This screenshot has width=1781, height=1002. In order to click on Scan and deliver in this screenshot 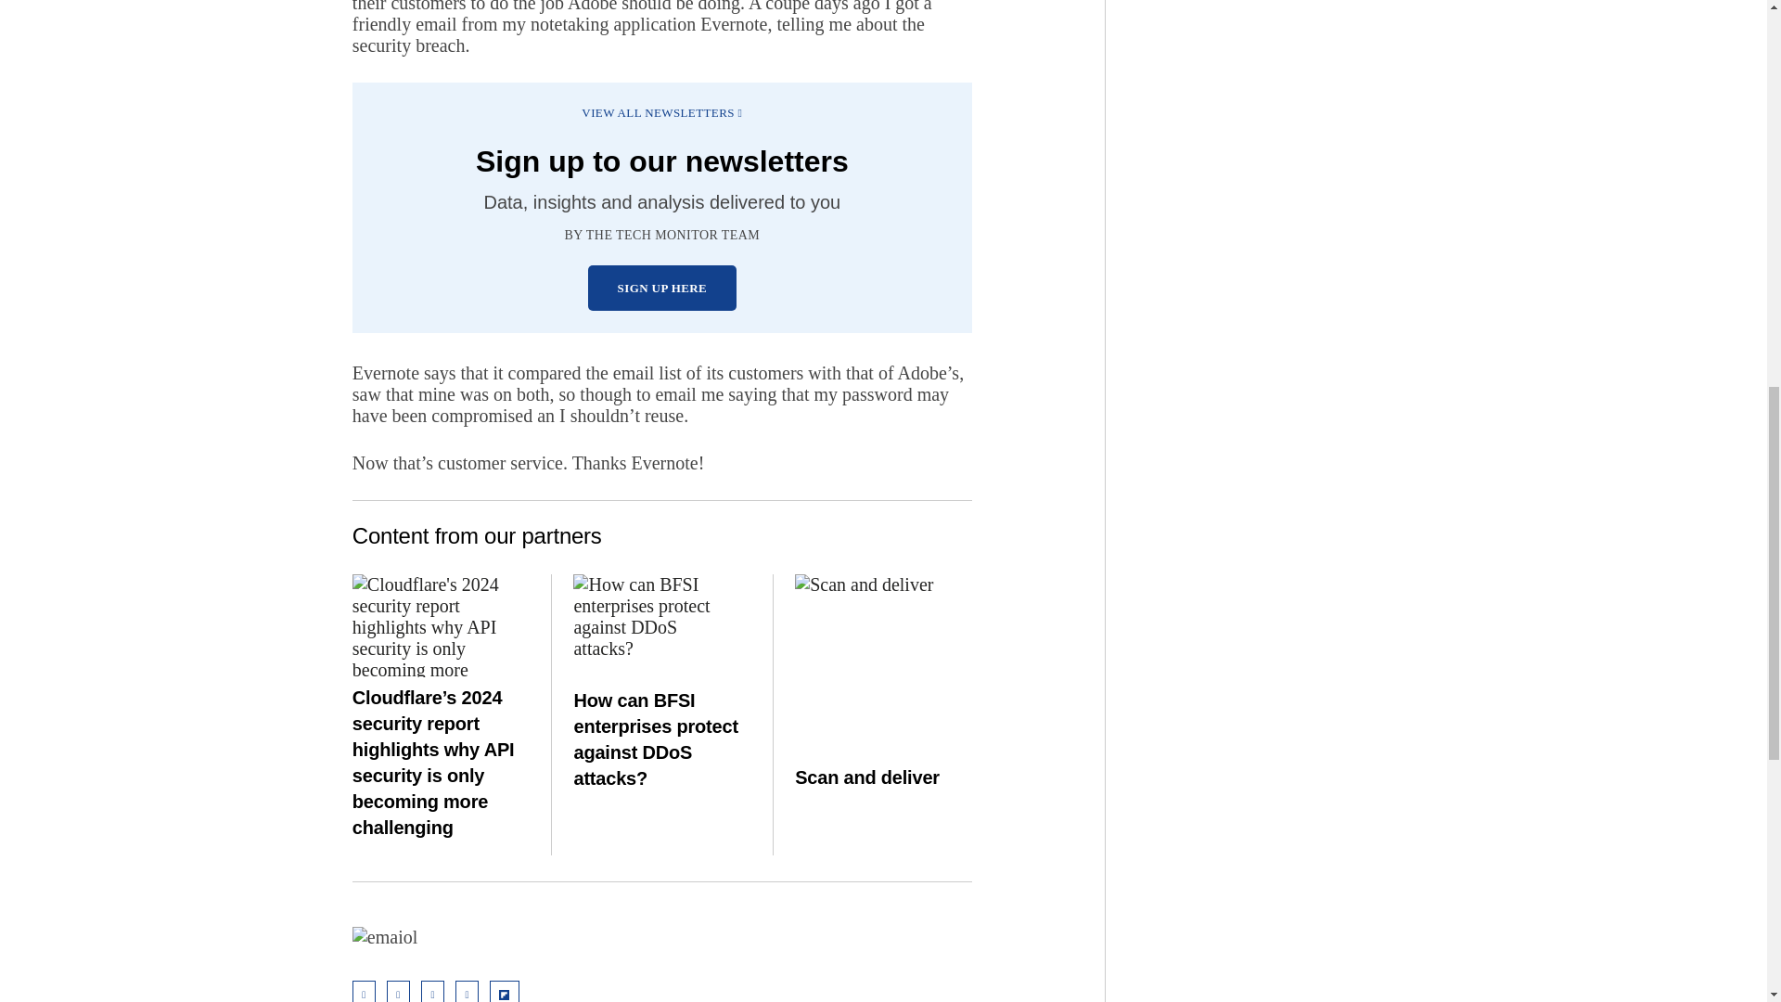, I will do `click(883, 640)`.